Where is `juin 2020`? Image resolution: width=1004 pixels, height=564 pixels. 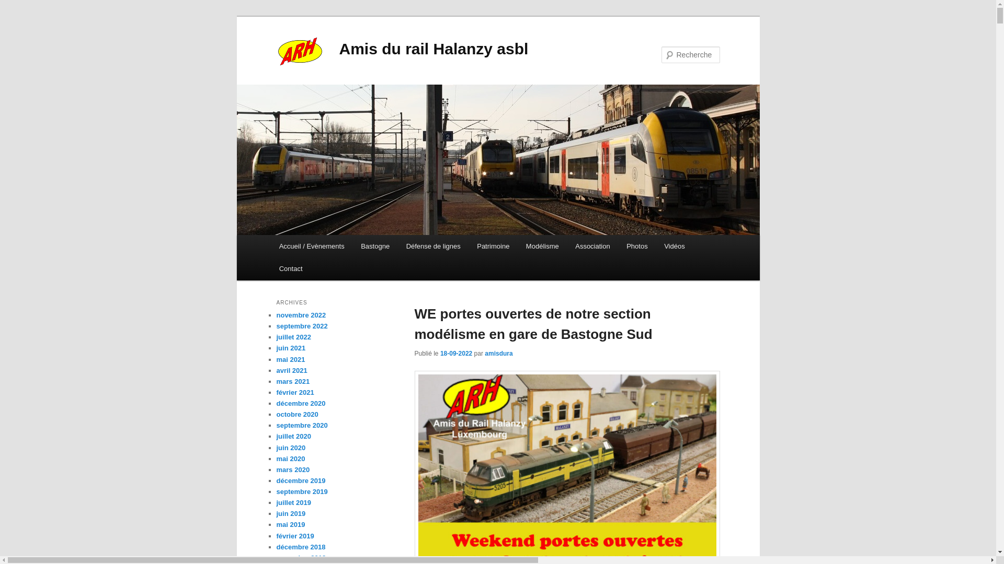 juin 2020 is located at coordinates (291, 448).